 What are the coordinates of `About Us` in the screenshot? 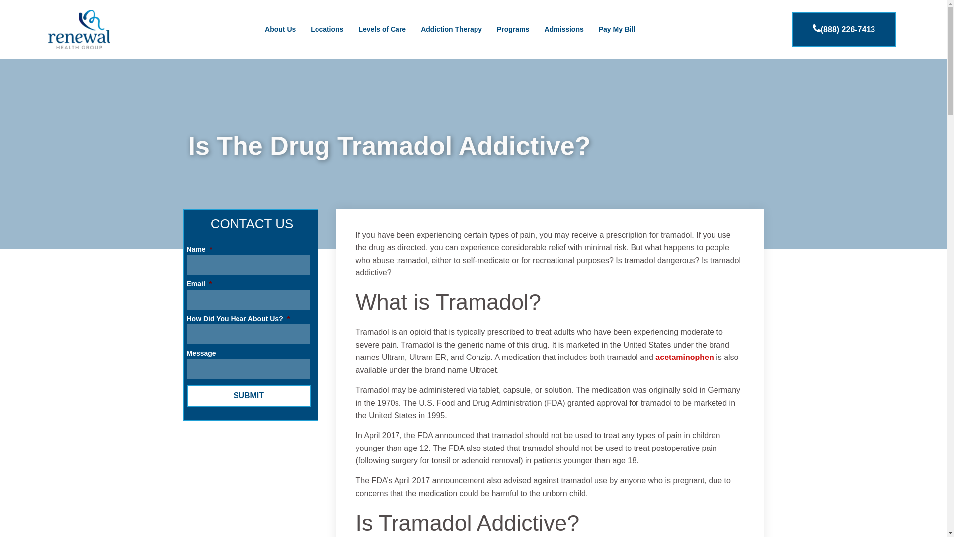 It's located at (280, 29).